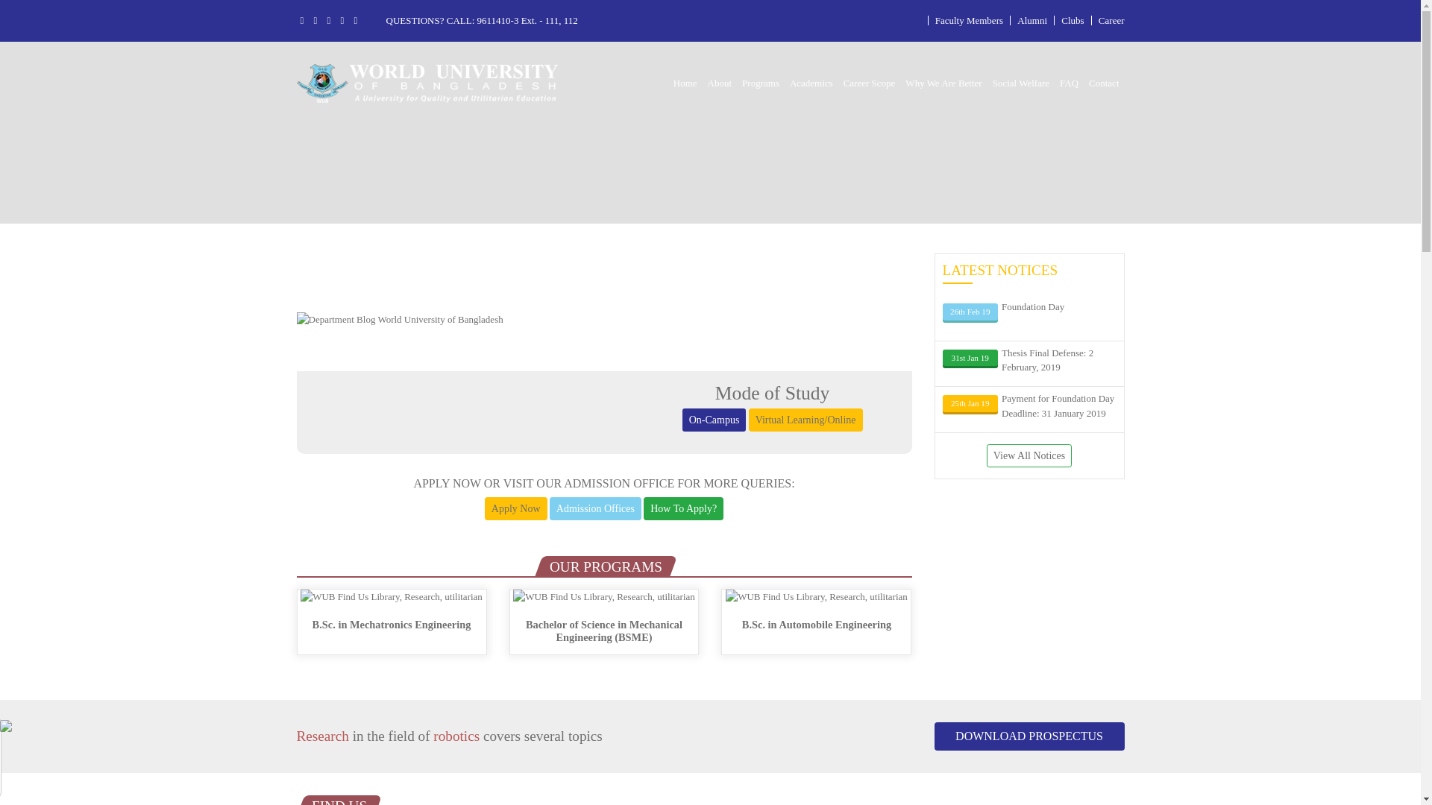 This screenshot has height=805, width=1432. Describe the element at coordinates (1032, 21) in the screenshot. I see `Alumni` at that location.